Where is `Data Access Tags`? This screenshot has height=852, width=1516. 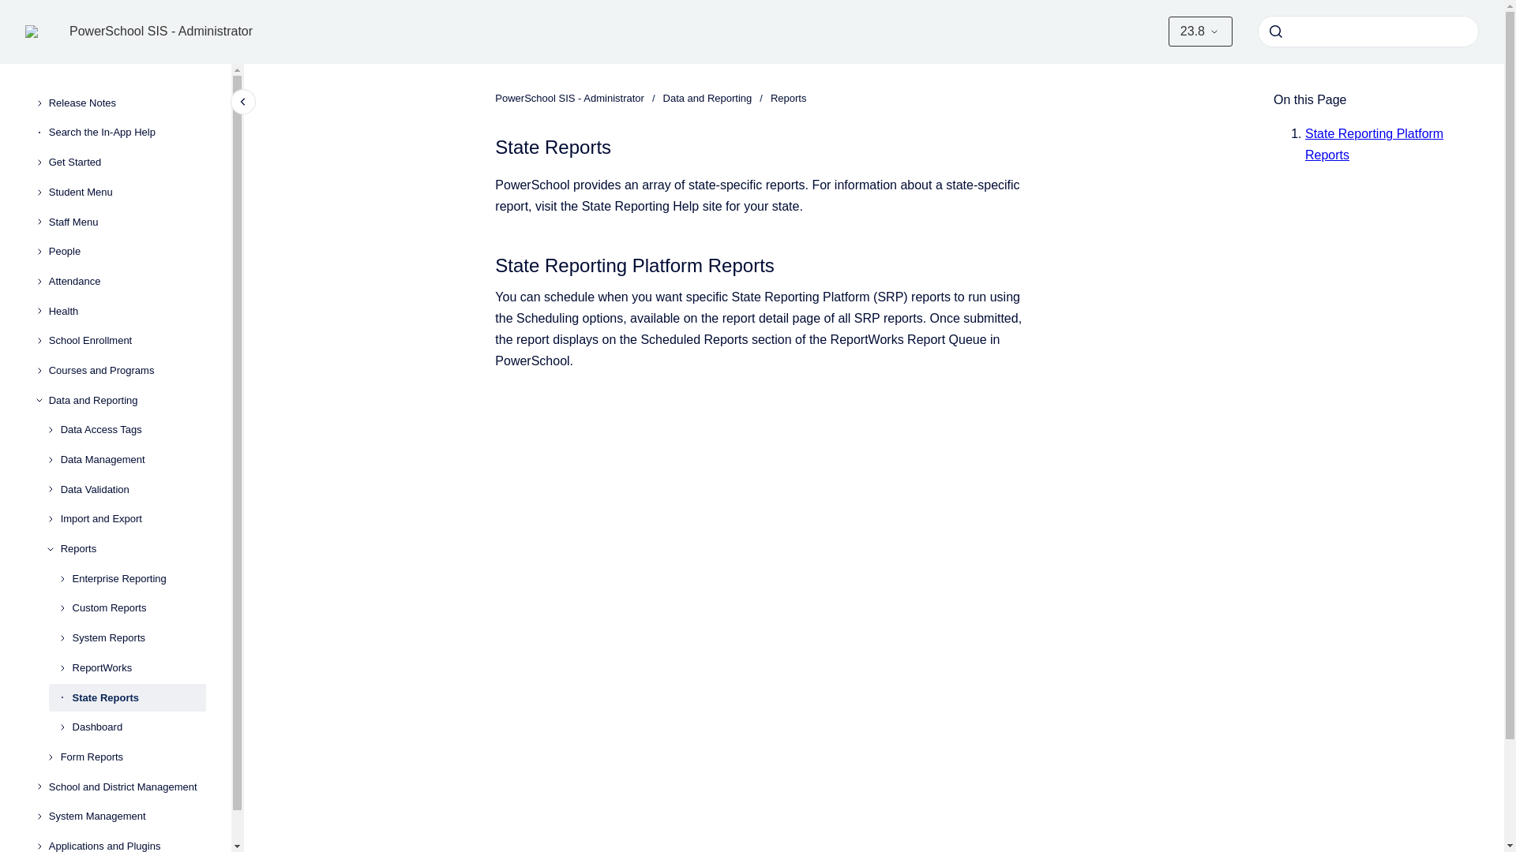 Data Access Tags is located at coordinates (133, 431).